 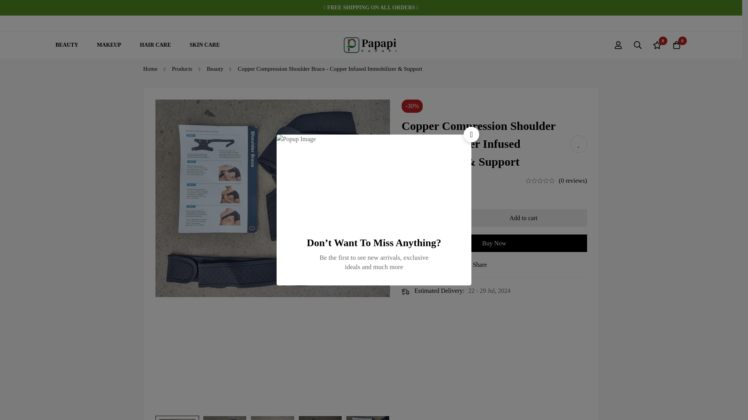 What do you see at coordinates (66, 45) in the screenshot?
I see `BEAUTY` at bounding box center [66, 45].